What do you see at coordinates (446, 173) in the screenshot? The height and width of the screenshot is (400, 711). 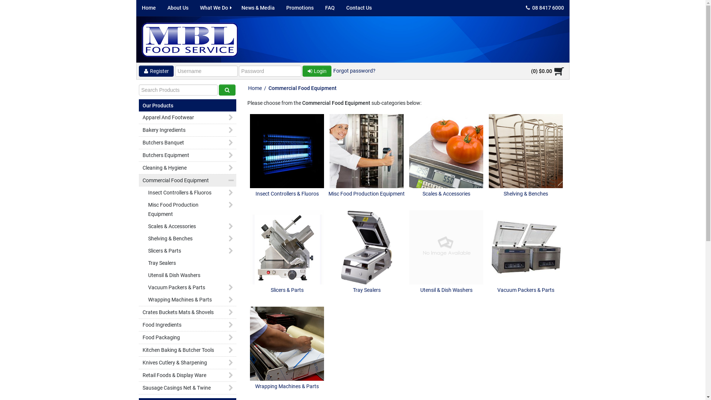 I see `Scales & Accessories` at bounding box center [446, 173].